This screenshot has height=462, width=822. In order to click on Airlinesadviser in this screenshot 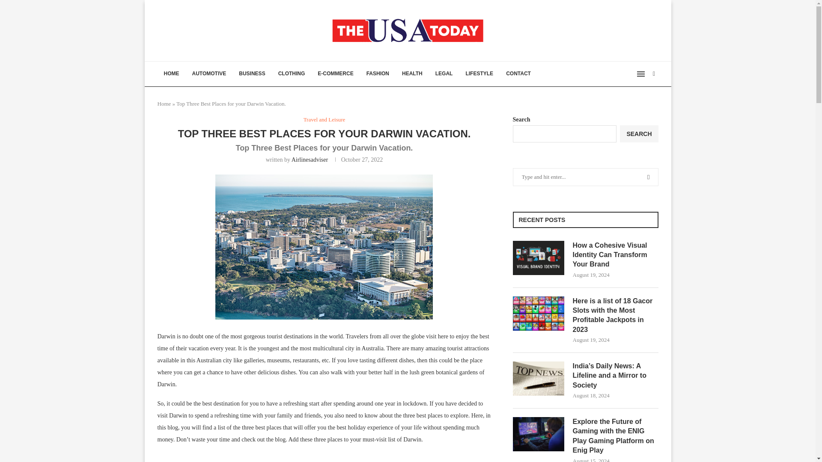, I will do `click(310, 160)`.